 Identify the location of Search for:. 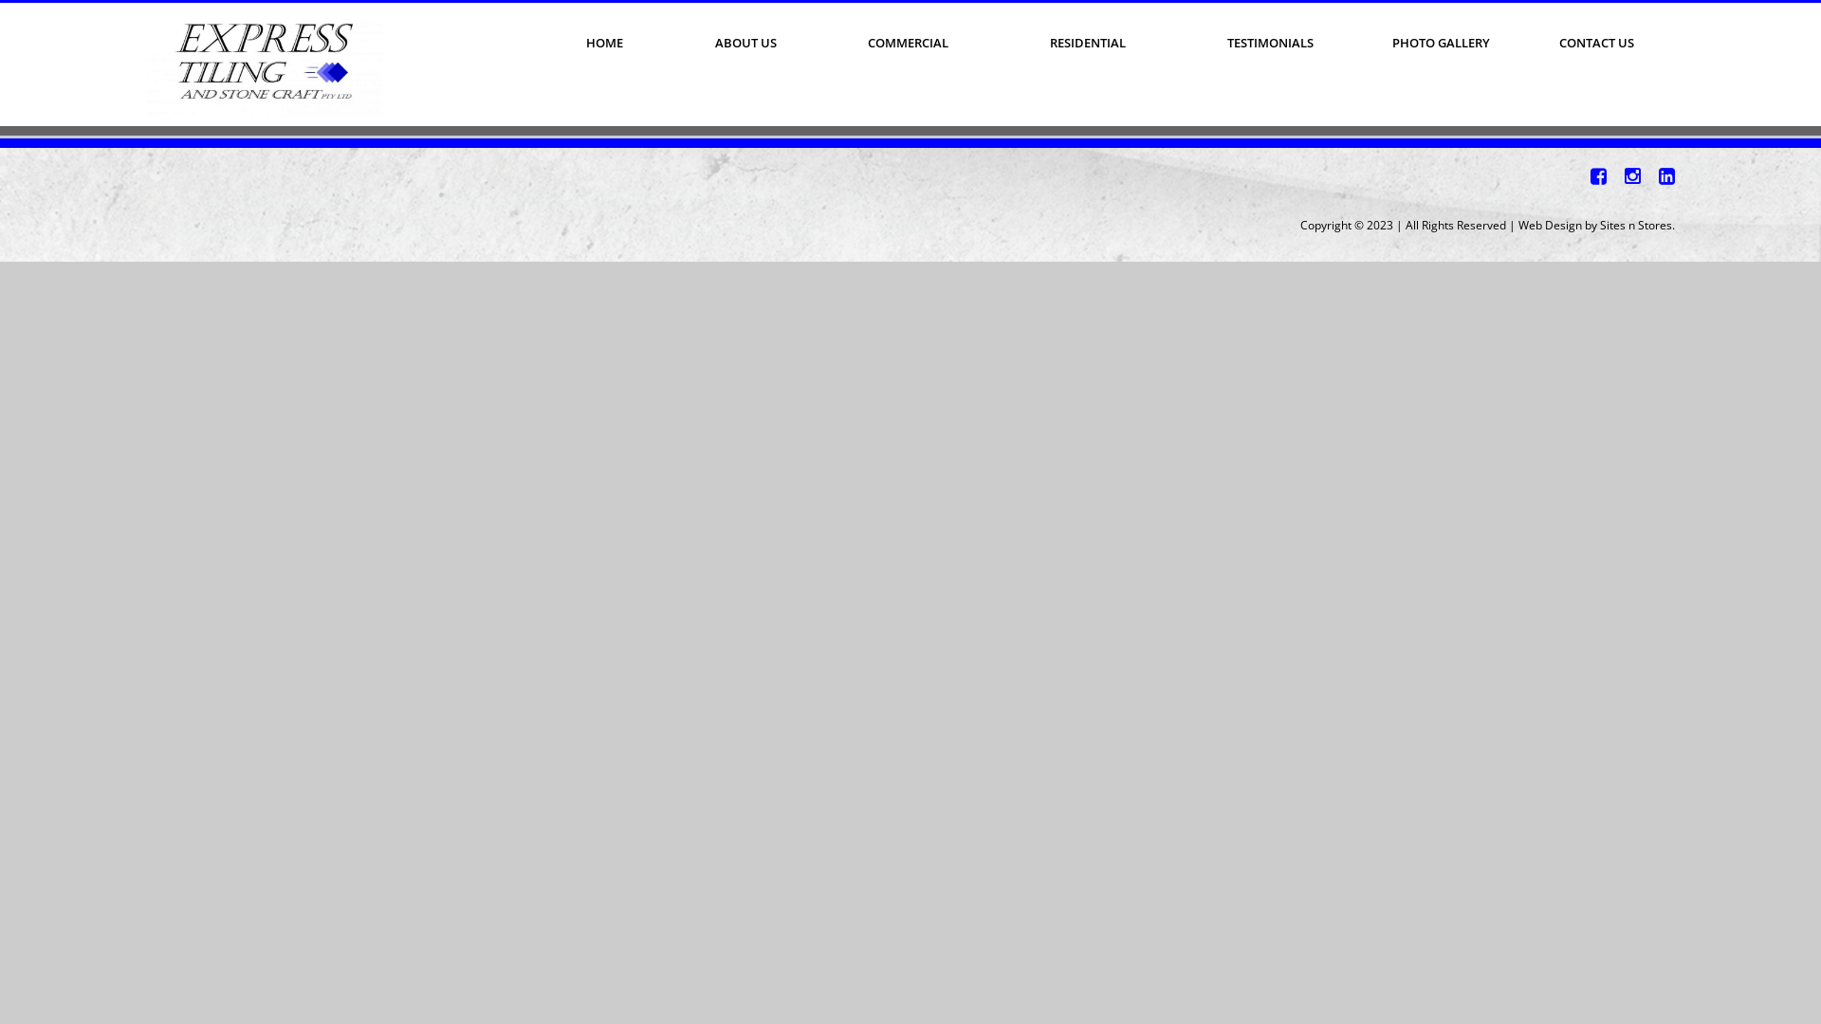
(240, 117).